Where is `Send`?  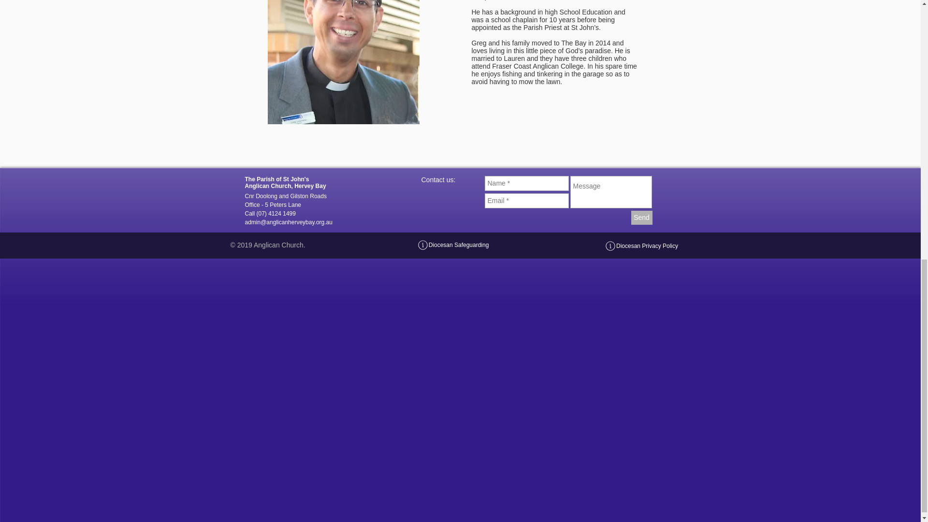
Send is located at coordinates (641, 217).